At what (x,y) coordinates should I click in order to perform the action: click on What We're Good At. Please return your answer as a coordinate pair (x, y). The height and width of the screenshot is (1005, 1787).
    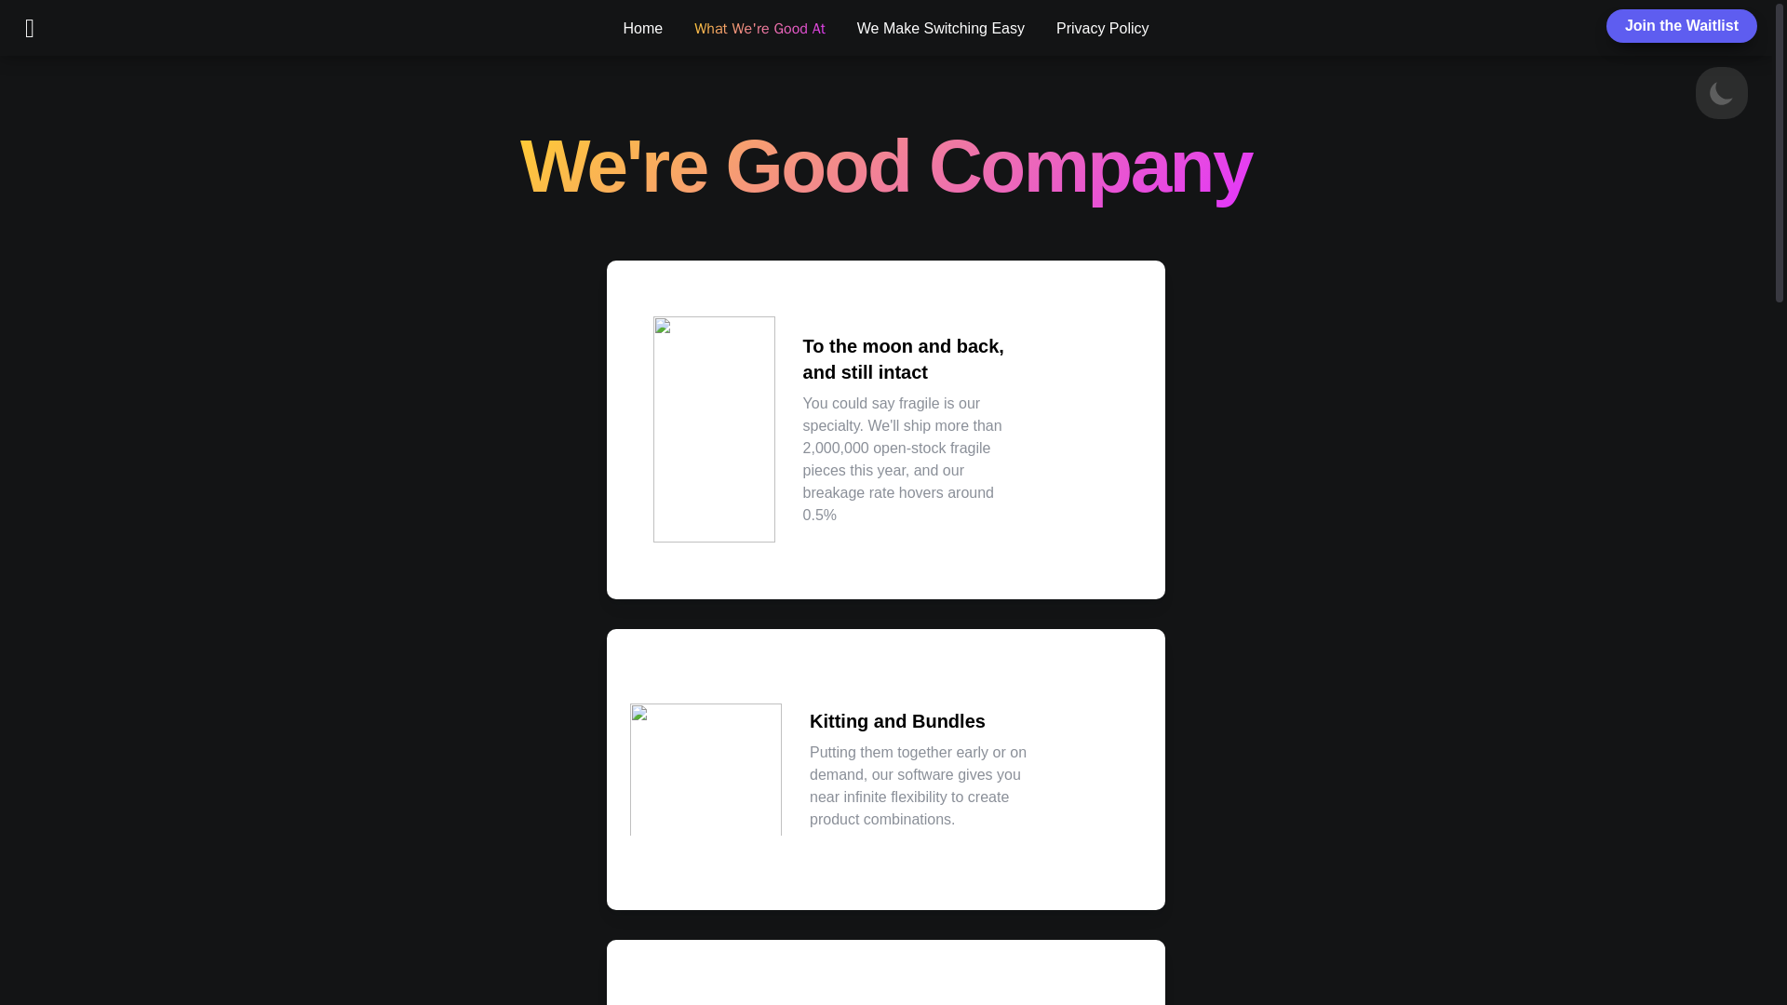
    Looking at the image, I should click on (759, 28).